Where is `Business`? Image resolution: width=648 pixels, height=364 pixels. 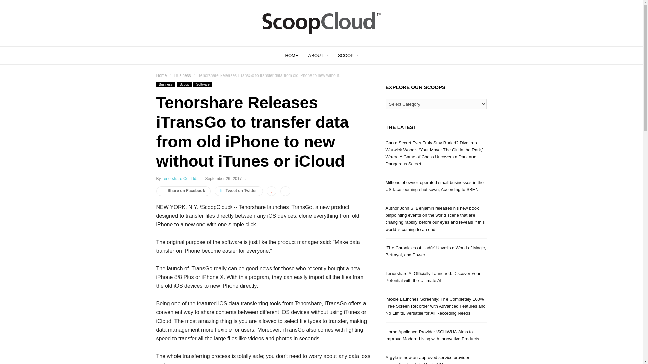
Business is located at coordinates (183, 75).